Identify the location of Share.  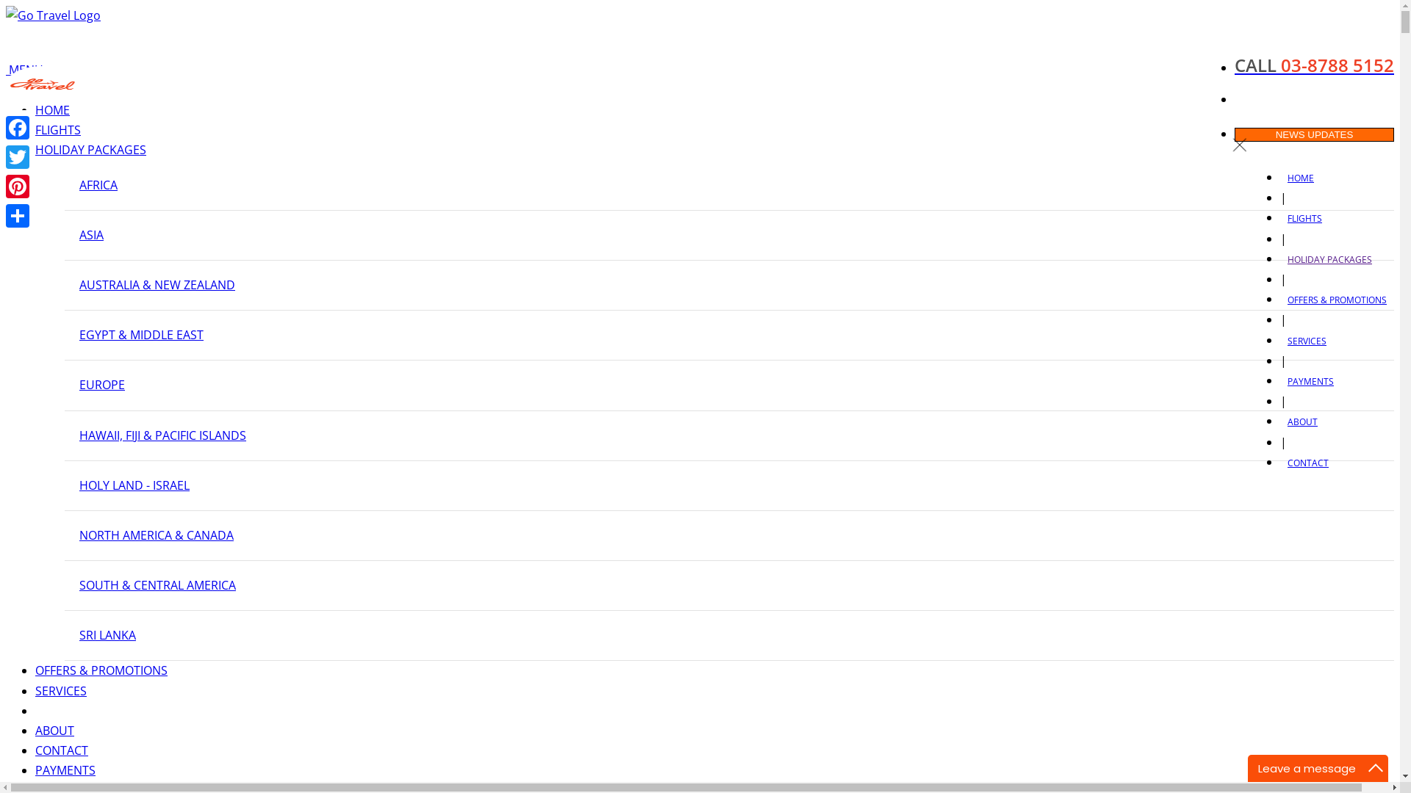
(18, 216).